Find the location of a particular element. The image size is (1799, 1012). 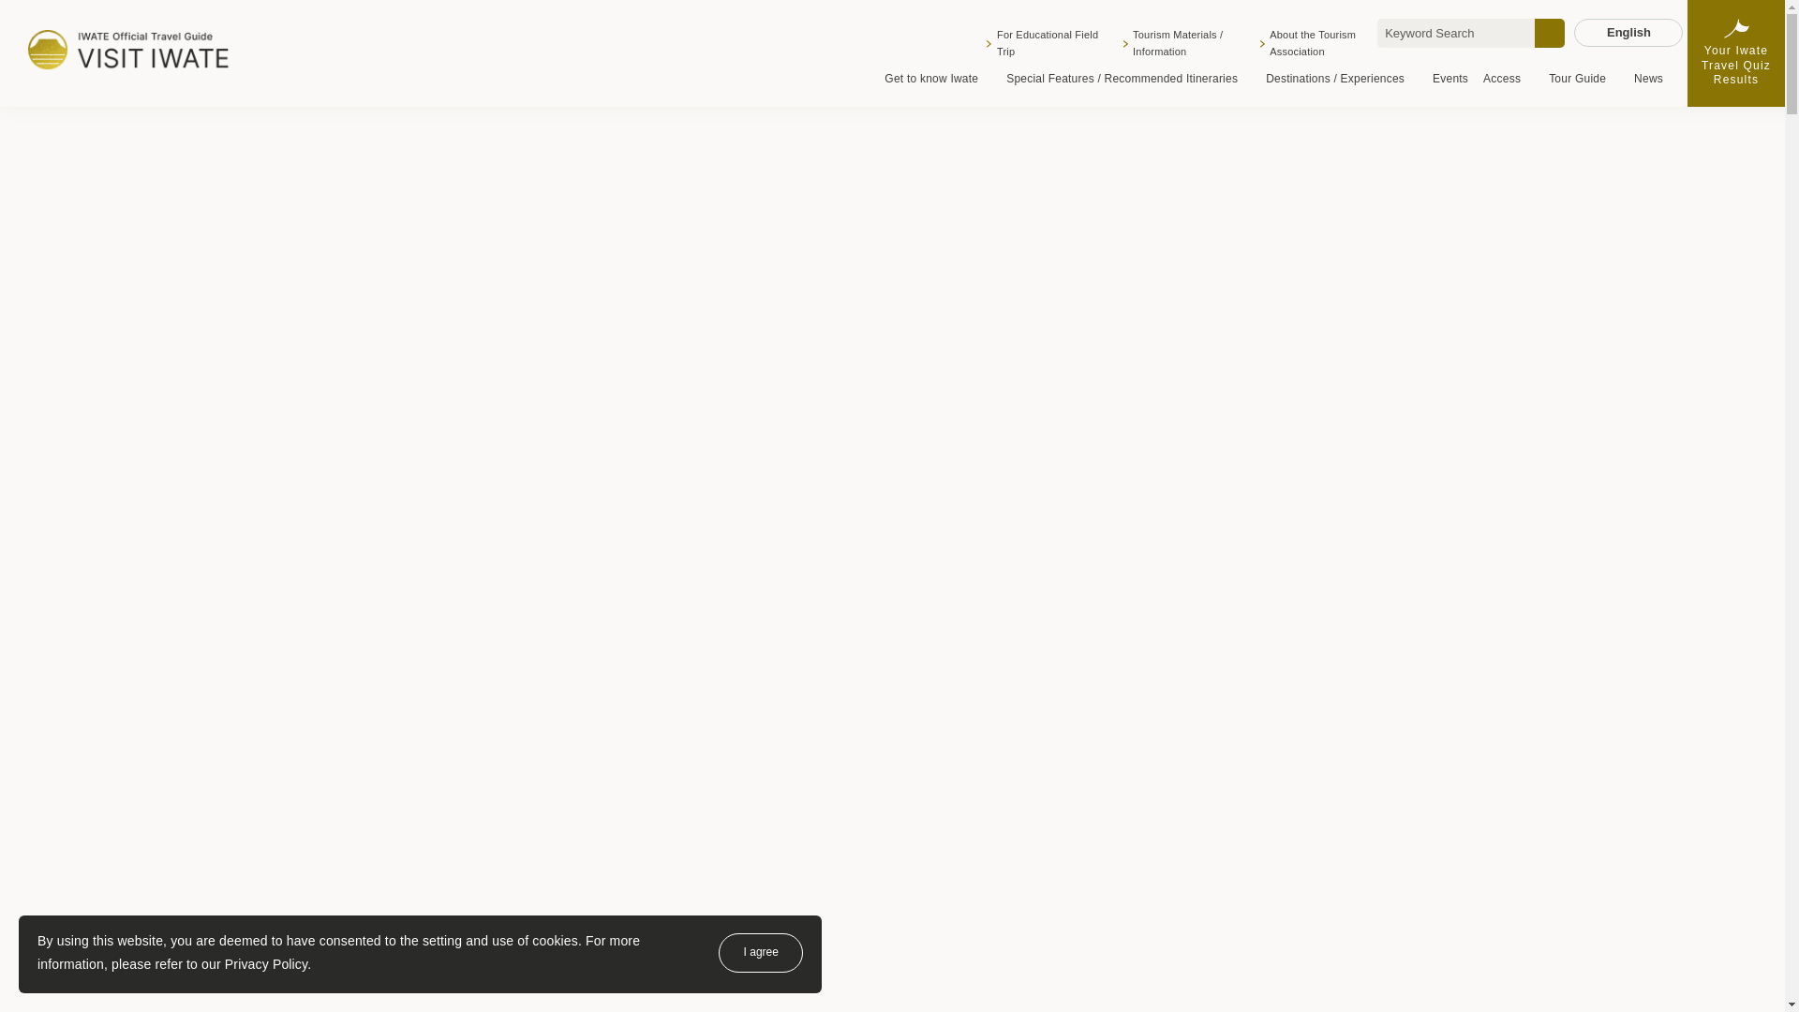

News is located at coordinates (1647, 79).